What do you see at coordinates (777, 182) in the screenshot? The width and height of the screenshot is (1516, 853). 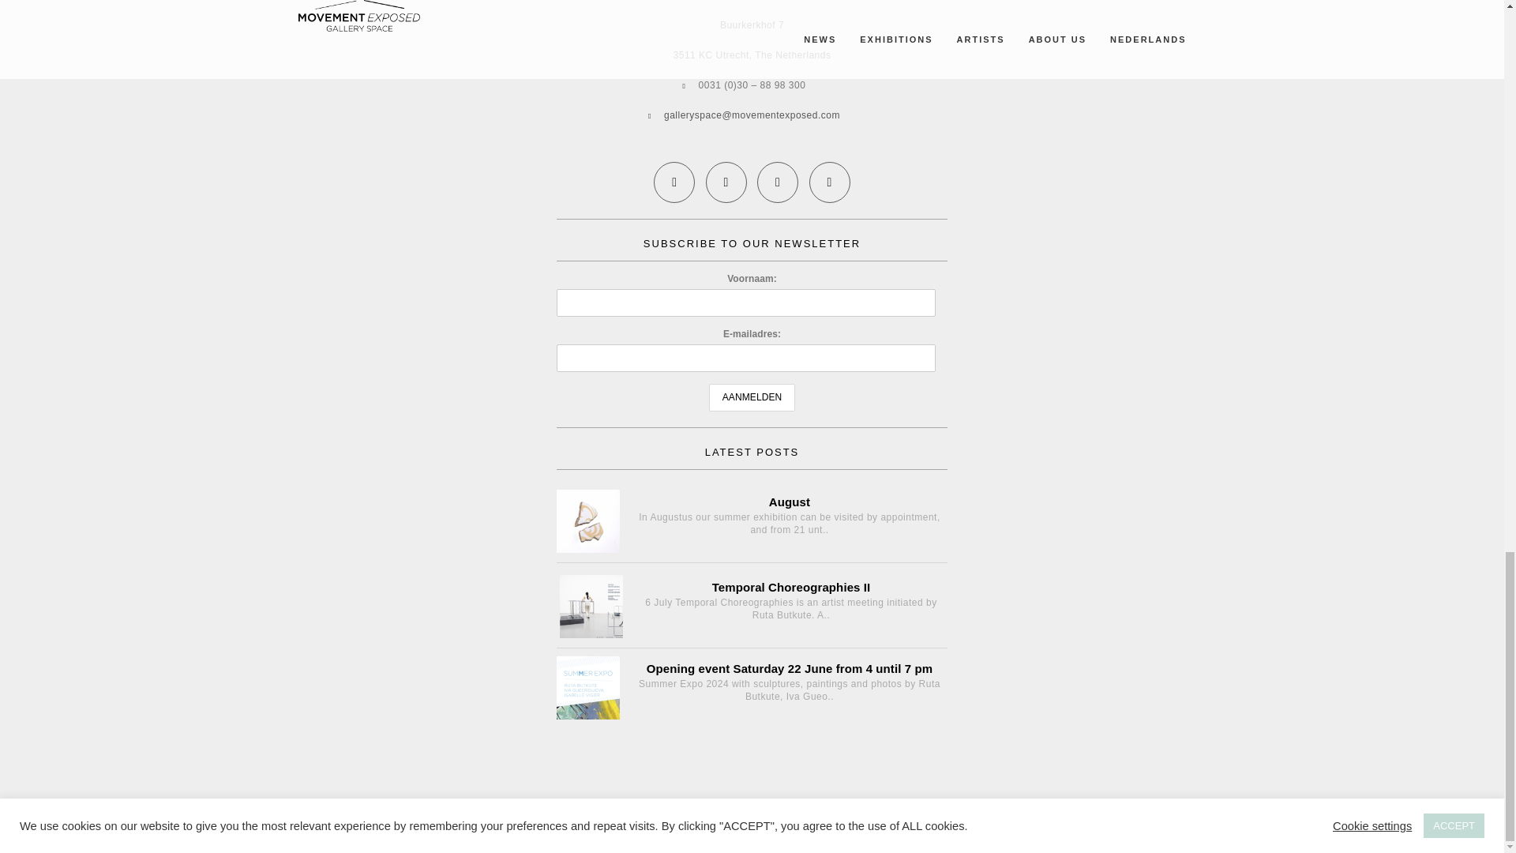 I see `Youtube` at bounding box center [777, 182].